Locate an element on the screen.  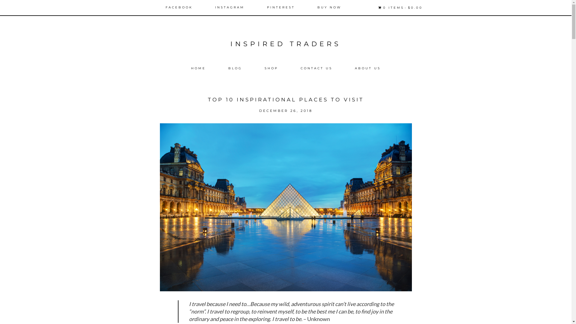
BUY NOW is located at coordinates (329, 7).